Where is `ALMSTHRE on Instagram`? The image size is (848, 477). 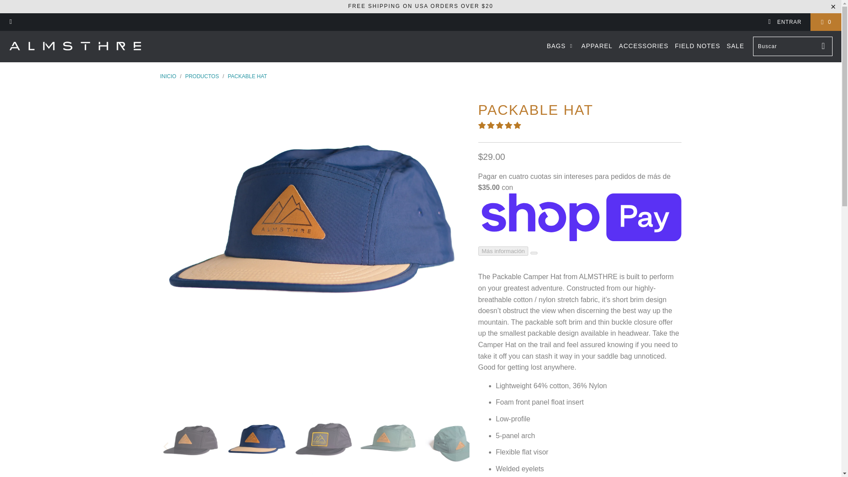 ALMSTHRE on Instagram is located at coordinates (11, 22).